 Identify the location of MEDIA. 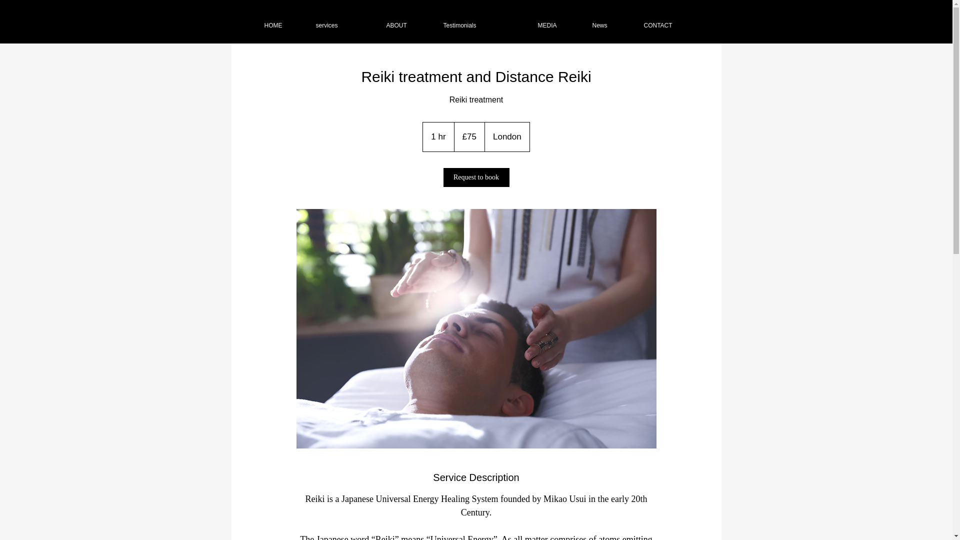
(557, 25).